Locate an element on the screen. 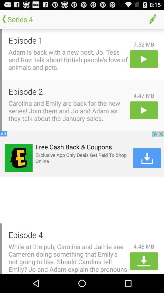  click to play 2 is located at coordinates (144, 110).